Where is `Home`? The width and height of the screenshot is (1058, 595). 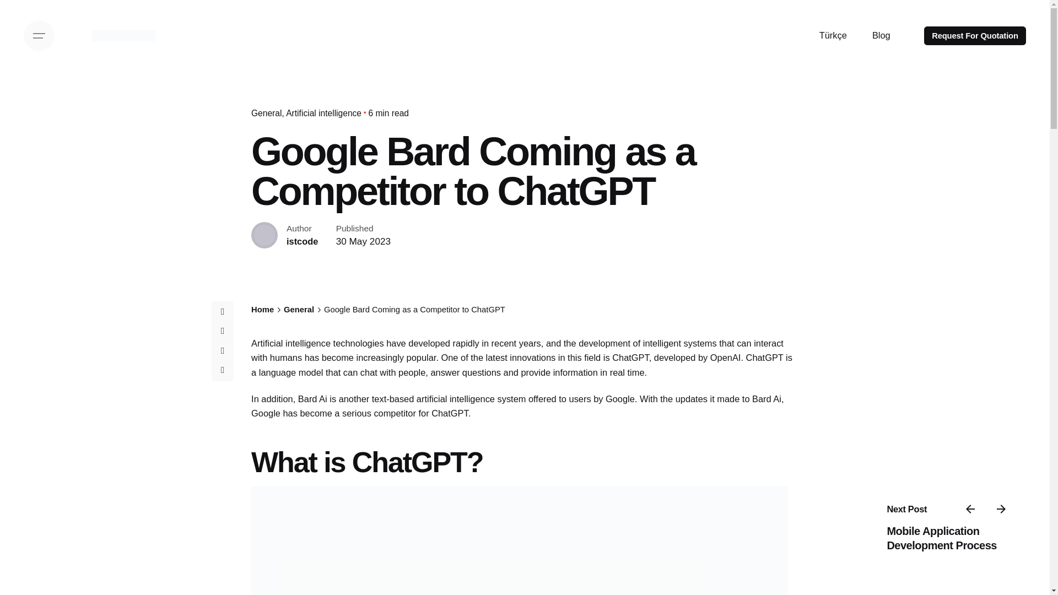 Home is located at coordinates (262, 310).